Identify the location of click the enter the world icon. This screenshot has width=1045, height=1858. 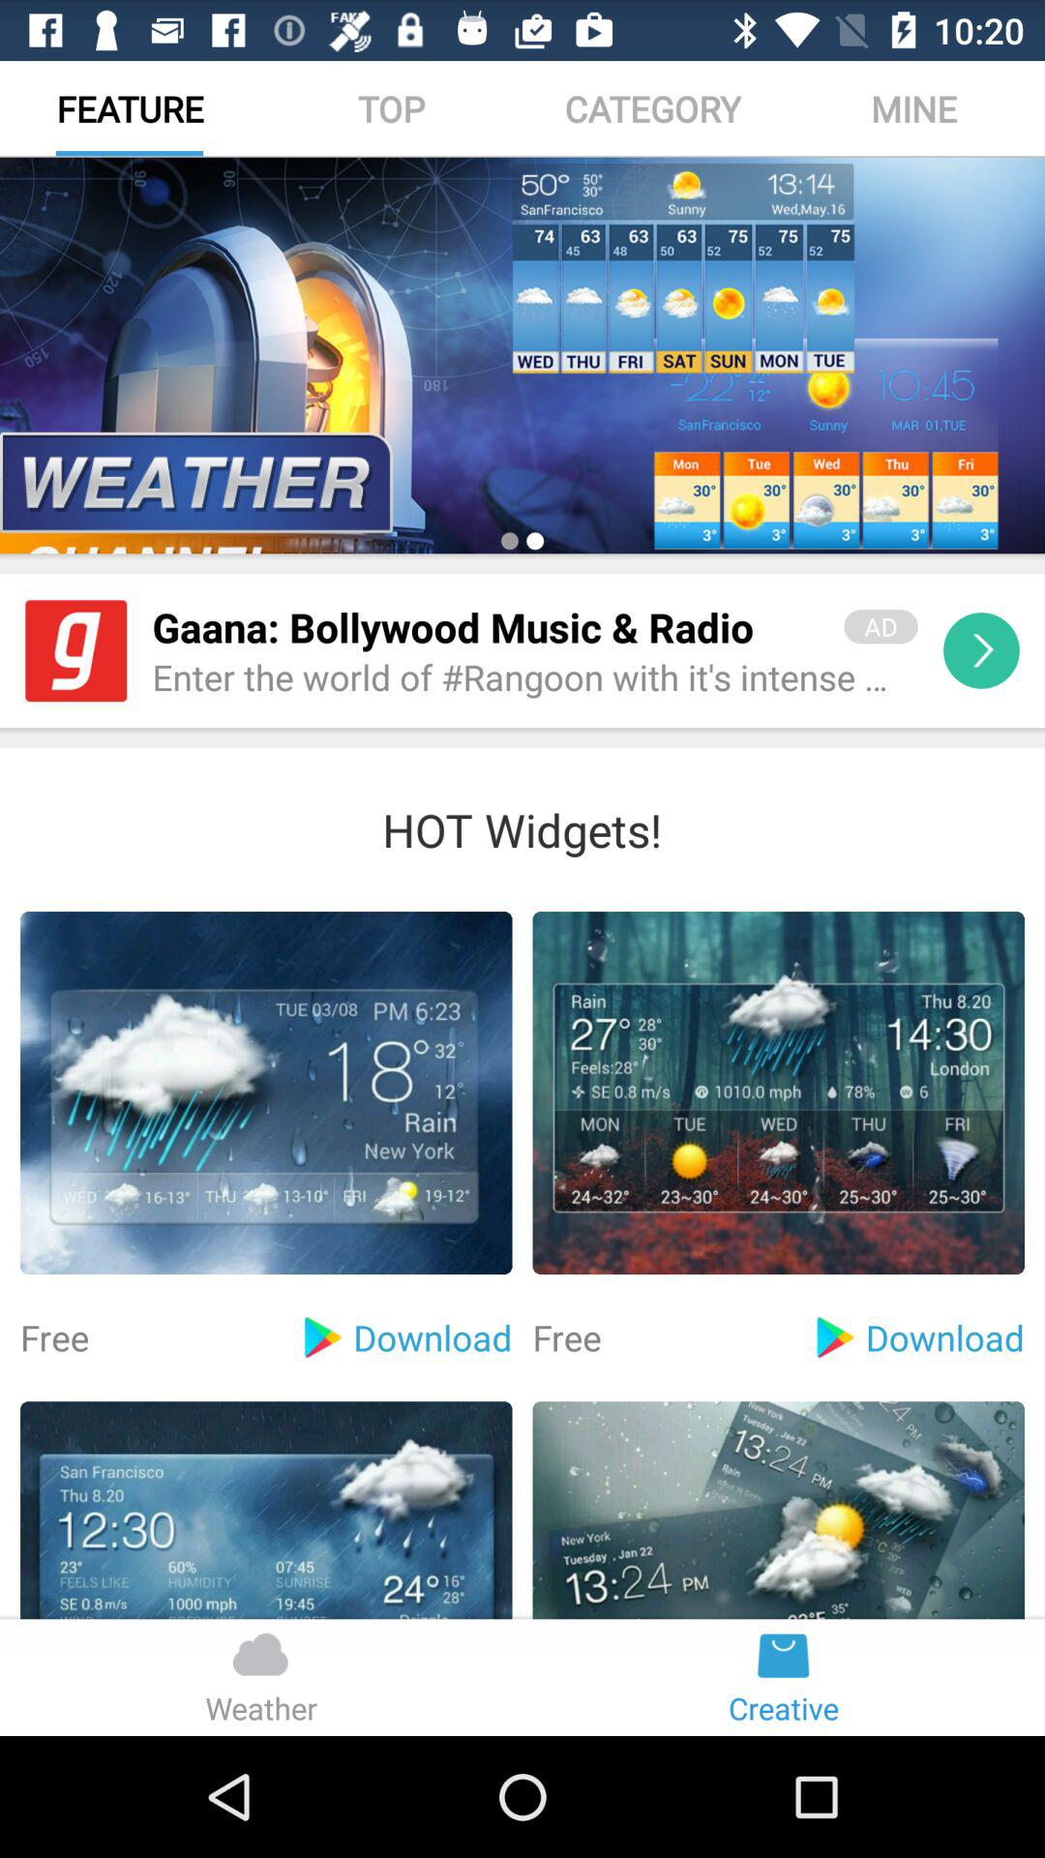
(534, 678).